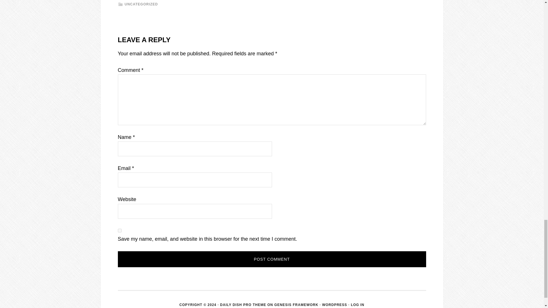  What do you see at coordinates (119, 230) in the screenshot?
I see `yes` at bounding box center [119, 230].